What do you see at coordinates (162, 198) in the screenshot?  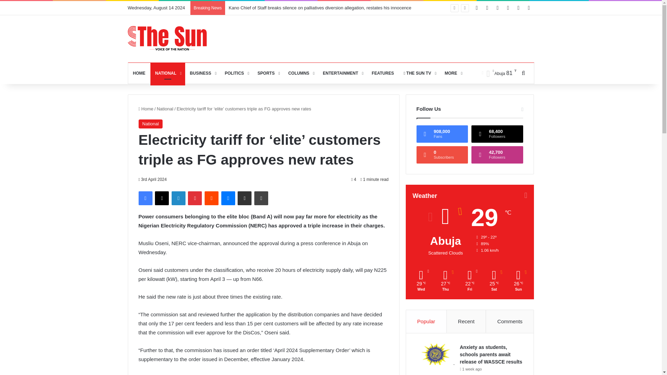 I see `X` at bounding box center [162, 198].